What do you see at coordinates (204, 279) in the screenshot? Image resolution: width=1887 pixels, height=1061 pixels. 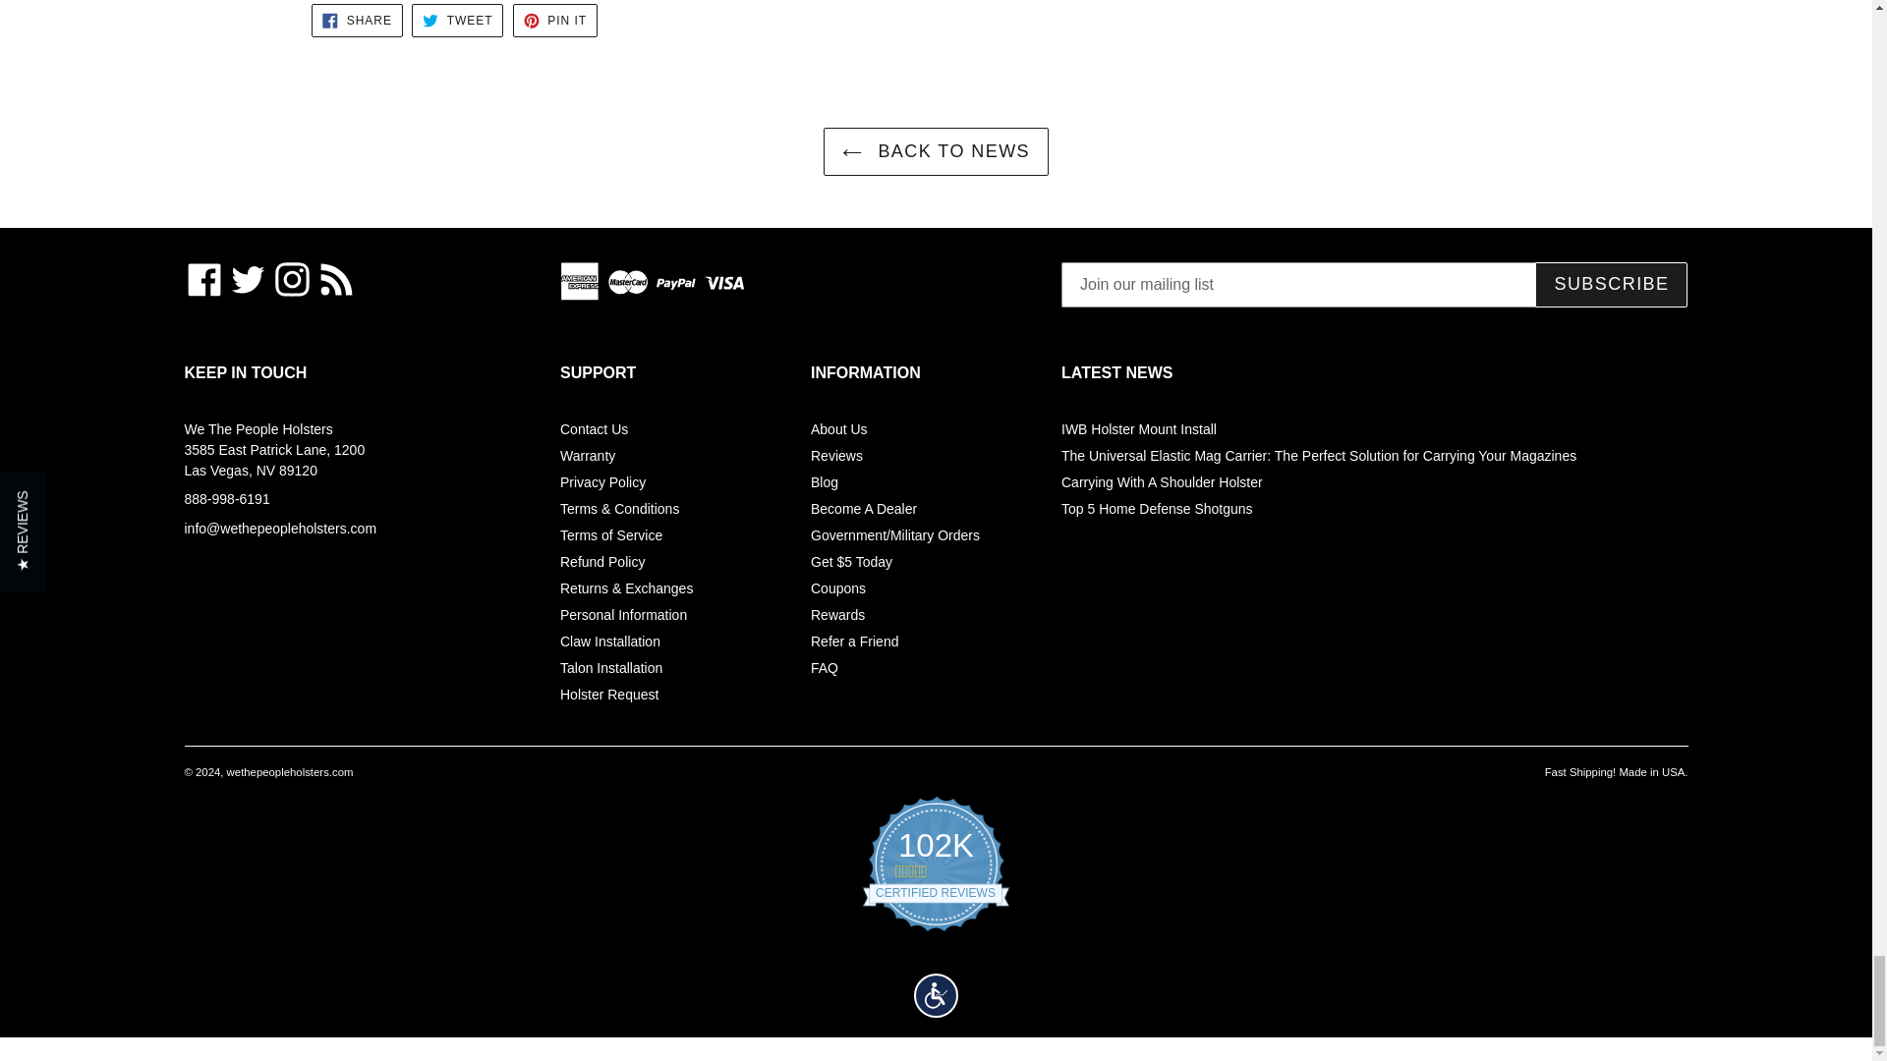 I see `wethepeopleholsters.com on Facebook` at bounding box center [204, 279].